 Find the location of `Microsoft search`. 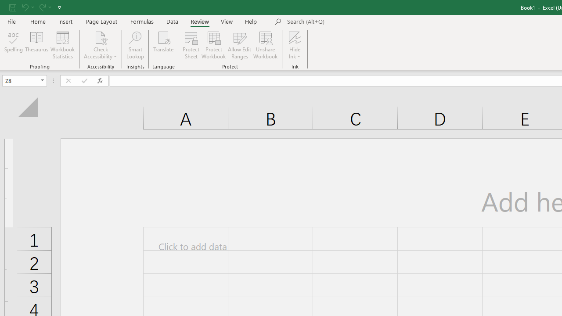

Microsoft search is located at coordinates (348, 22).